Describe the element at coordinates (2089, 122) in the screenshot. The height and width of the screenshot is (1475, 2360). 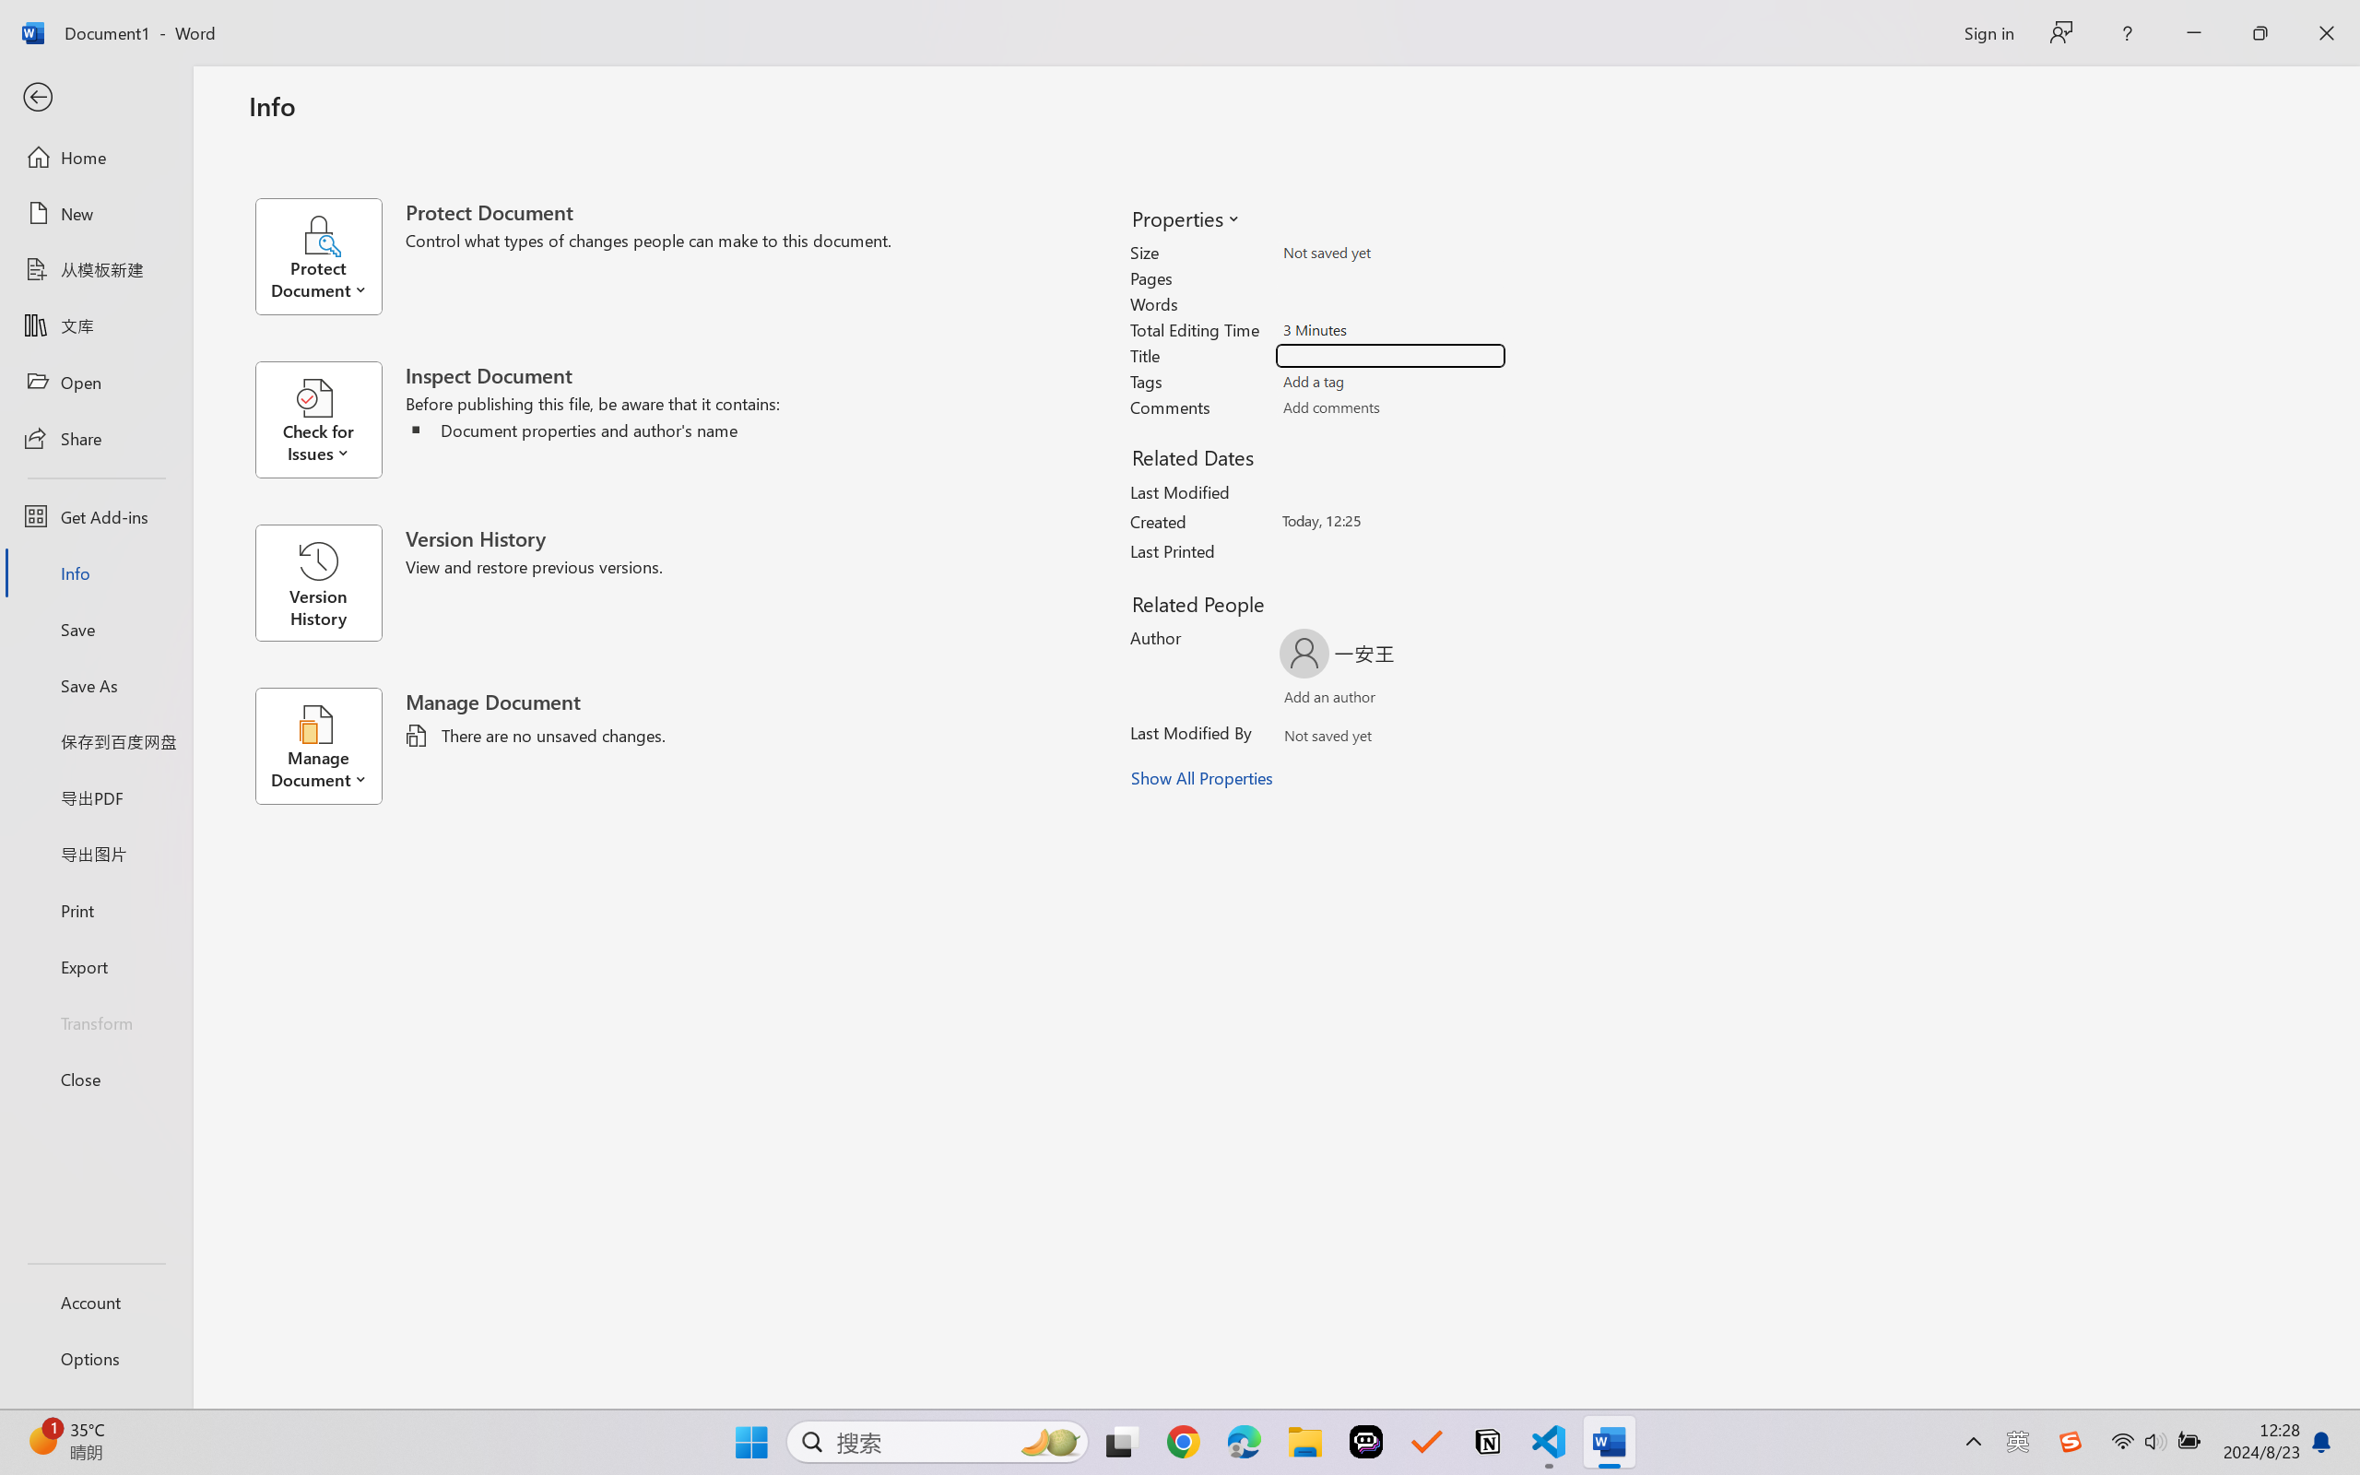
I see `English` at that location.